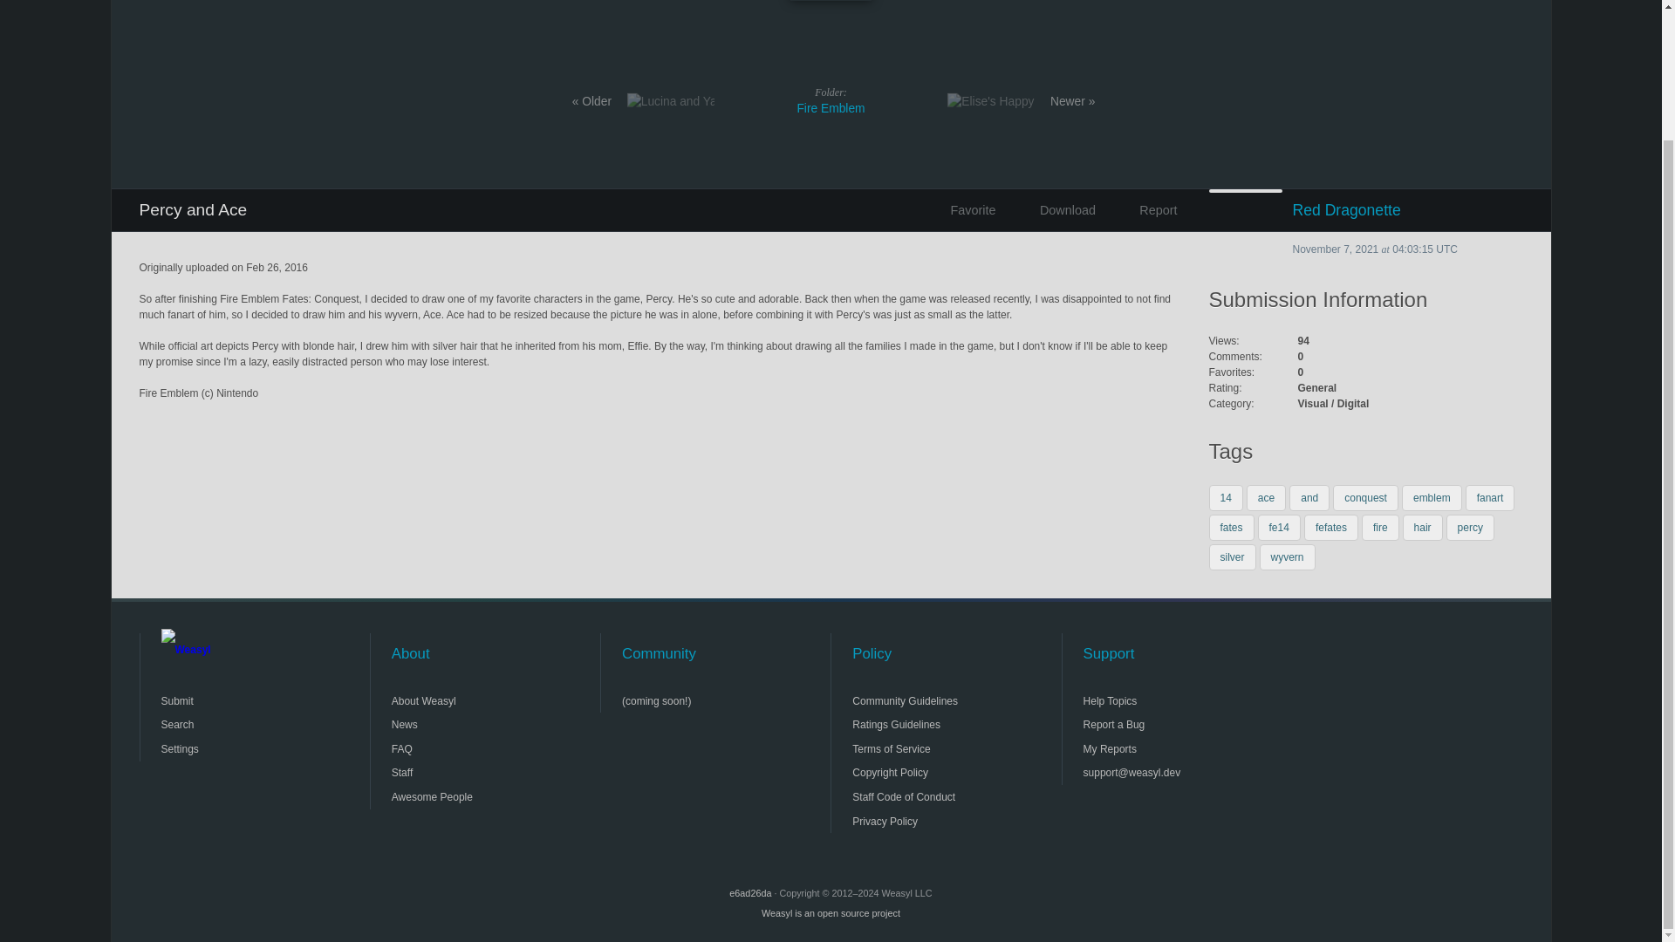 The image size is (1675, 942). What do you see at coordinates (1233, 557) in the screenshot?
I see `silver` at bounding box center [1233, 557].